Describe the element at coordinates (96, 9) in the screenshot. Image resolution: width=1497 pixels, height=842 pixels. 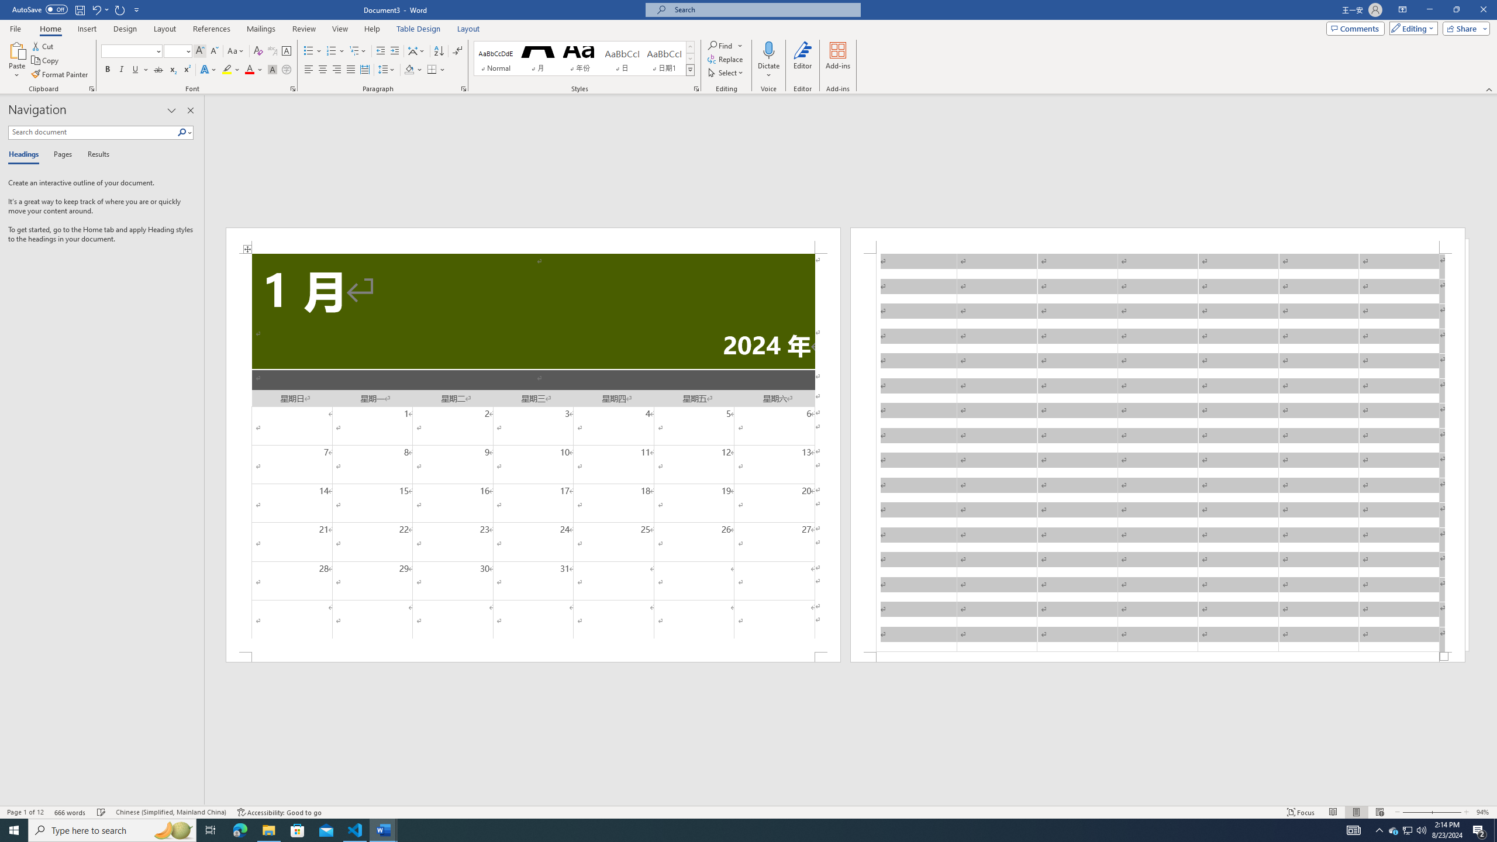
I see `Undo Grow Font` at that location.